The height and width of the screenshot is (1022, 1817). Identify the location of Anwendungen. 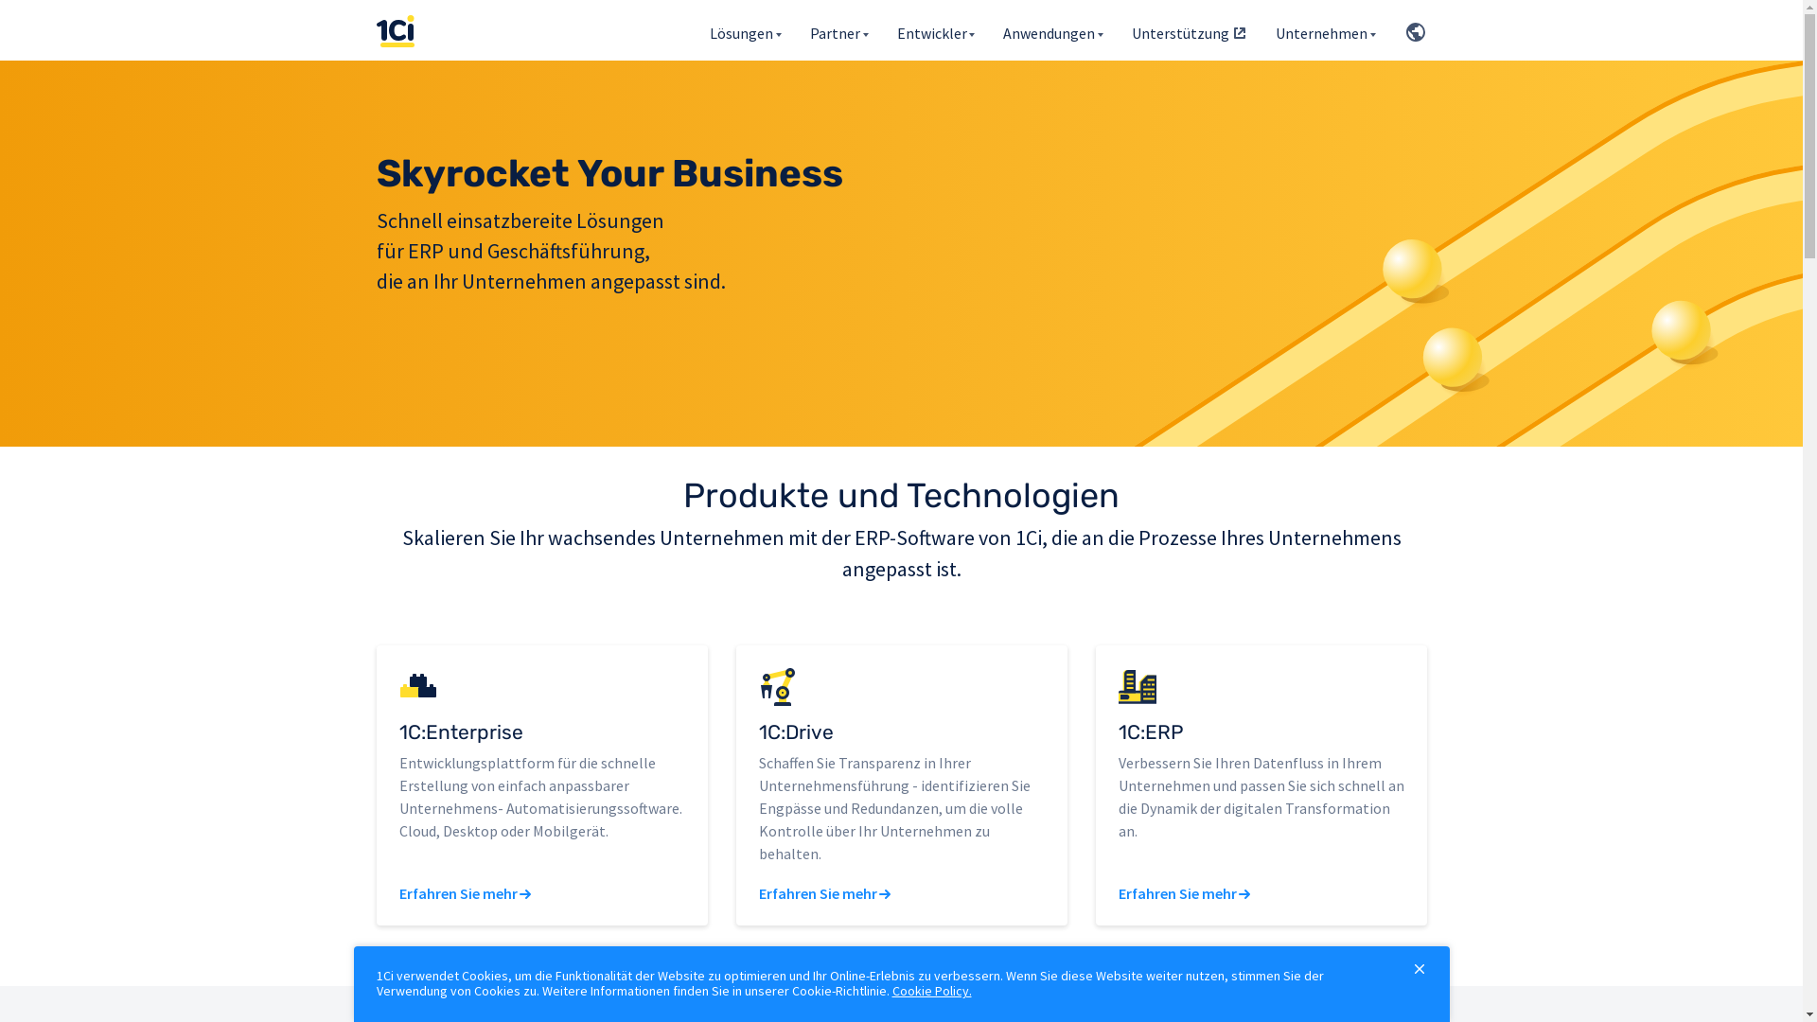
(1053, 30).